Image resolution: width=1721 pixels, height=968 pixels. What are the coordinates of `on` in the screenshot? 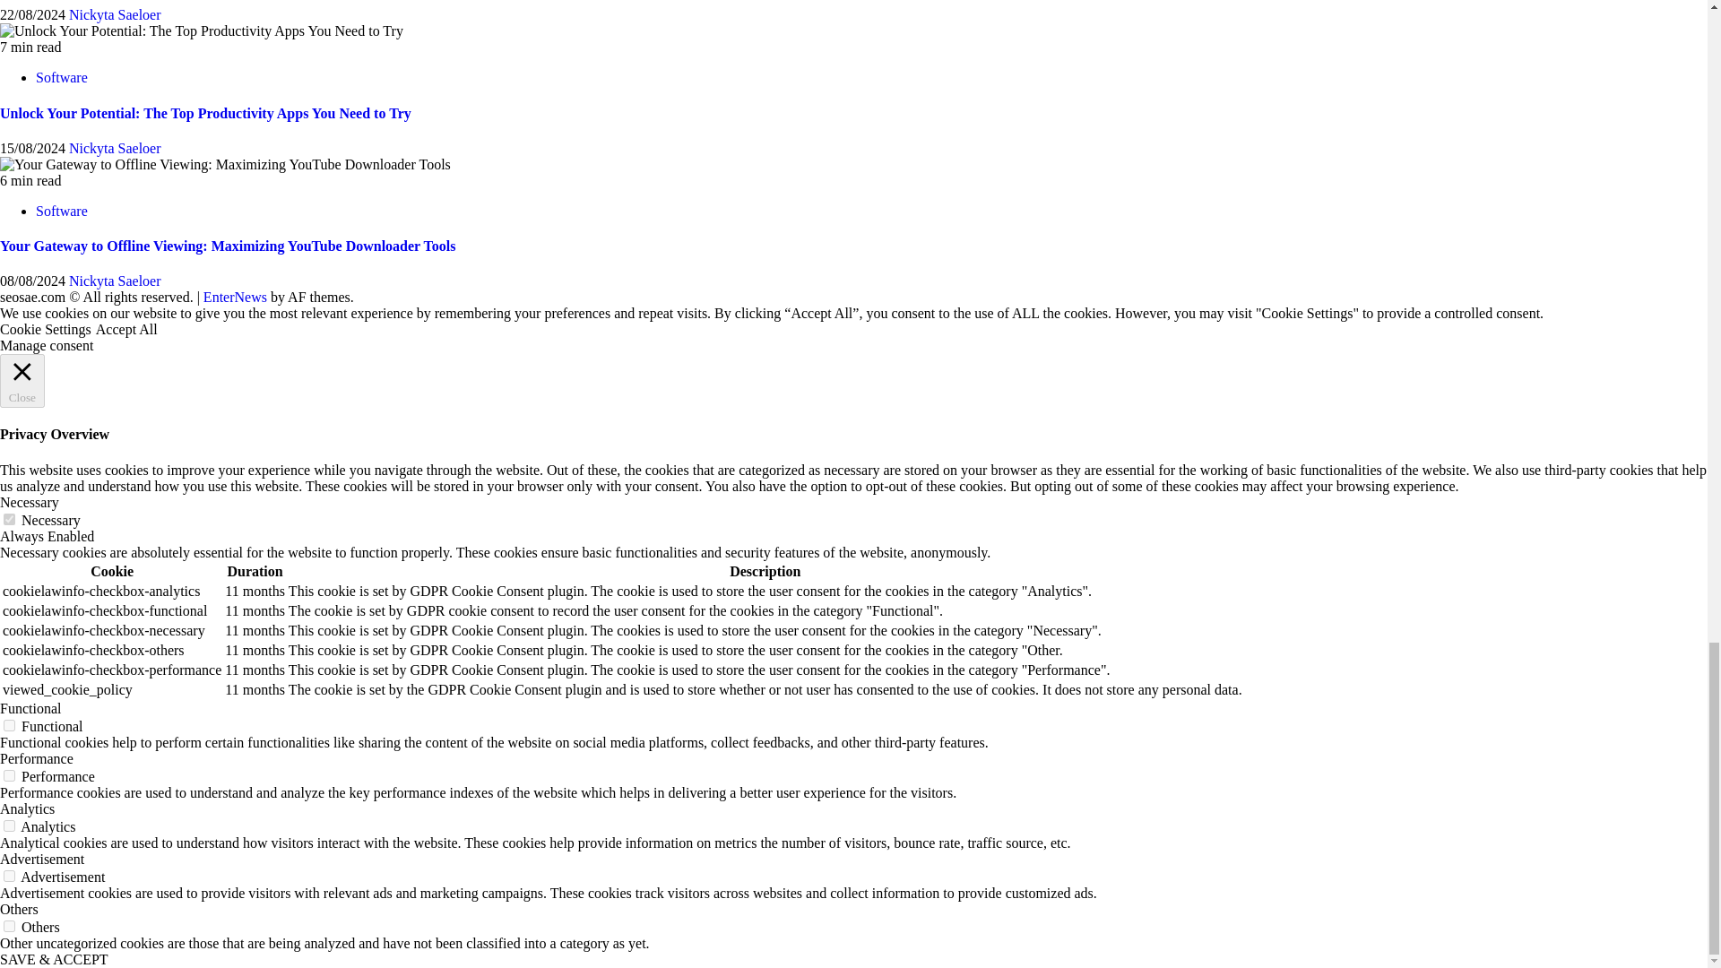 It's located at (9, 726).